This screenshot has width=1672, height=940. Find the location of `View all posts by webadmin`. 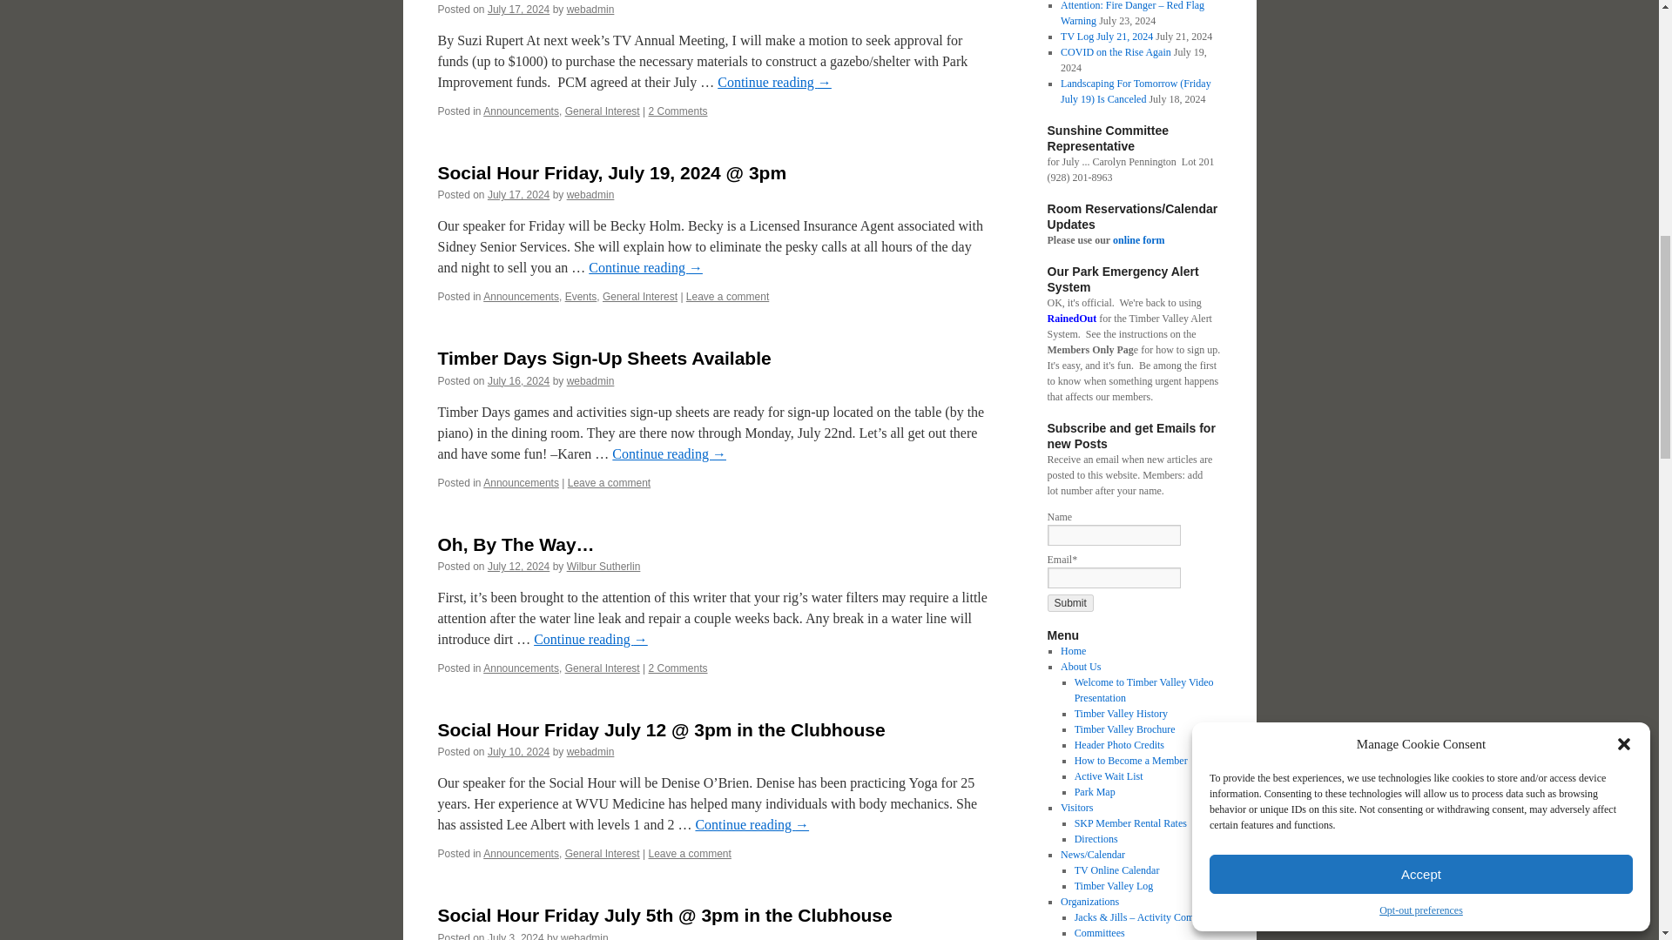

View all posts by webadmin is located at coordinates (590, 195).